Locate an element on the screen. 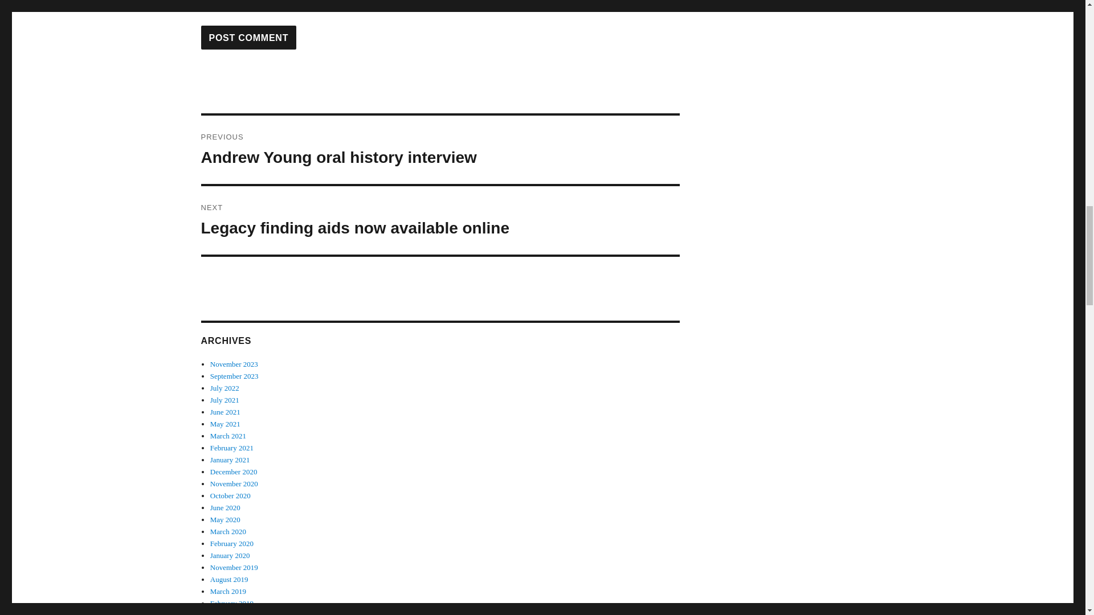  yes is located at coordinates (204, 2).